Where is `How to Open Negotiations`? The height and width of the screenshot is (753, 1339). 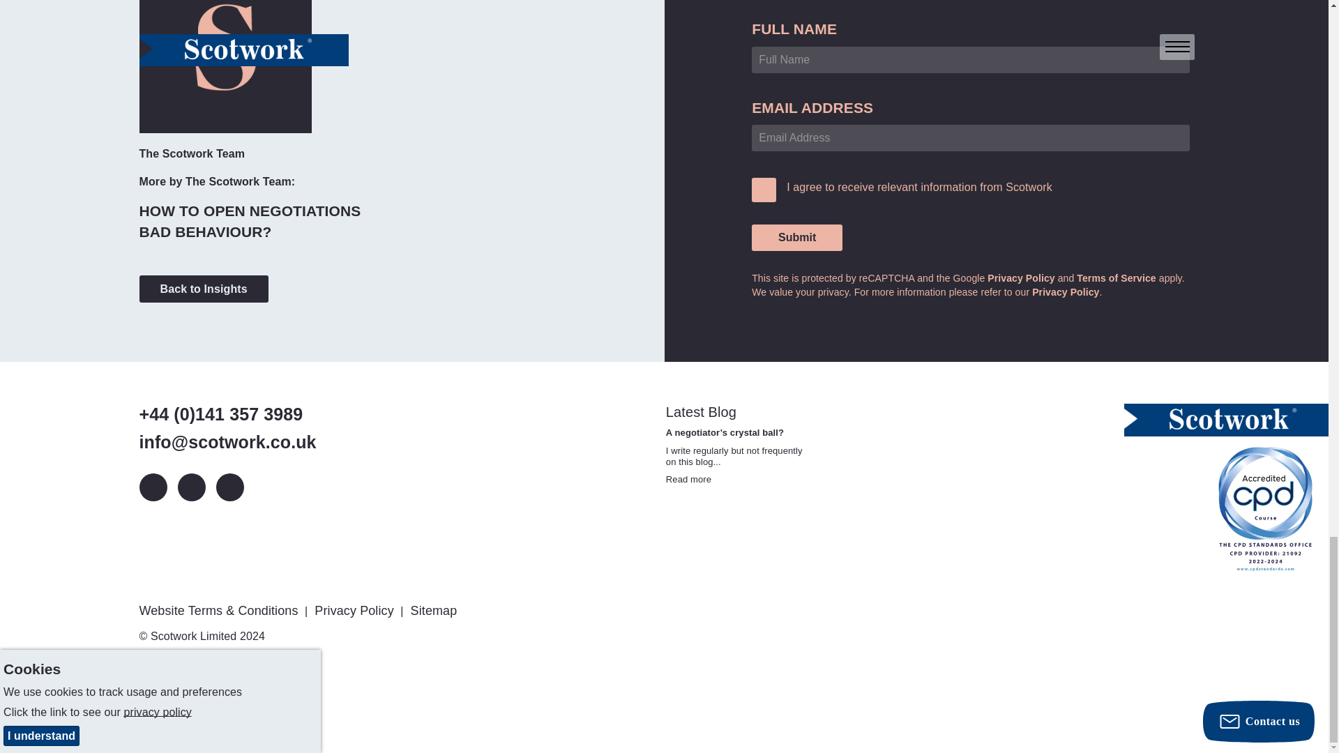 How to Open Negotiations is located at coordinates (250, 211).